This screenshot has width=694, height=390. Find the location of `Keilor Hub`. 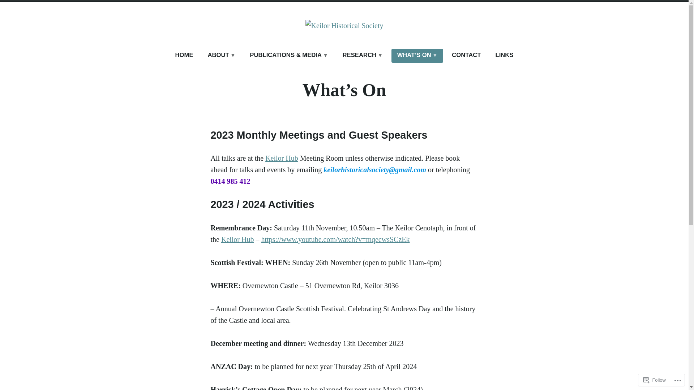

Keilor Hub is located at coordinates (238, 239).